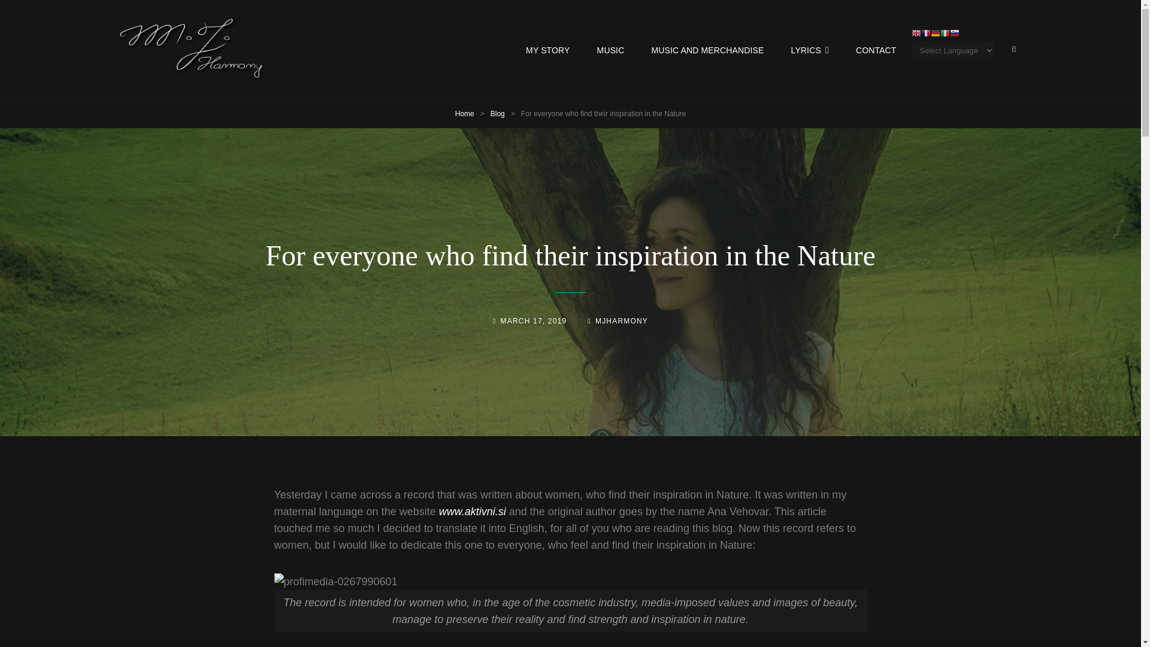 The height and width of the screenshot is (647, 1150). Describe the element at coordinates (876, 50) in the screenshot. I see `CONTACT` at that location.